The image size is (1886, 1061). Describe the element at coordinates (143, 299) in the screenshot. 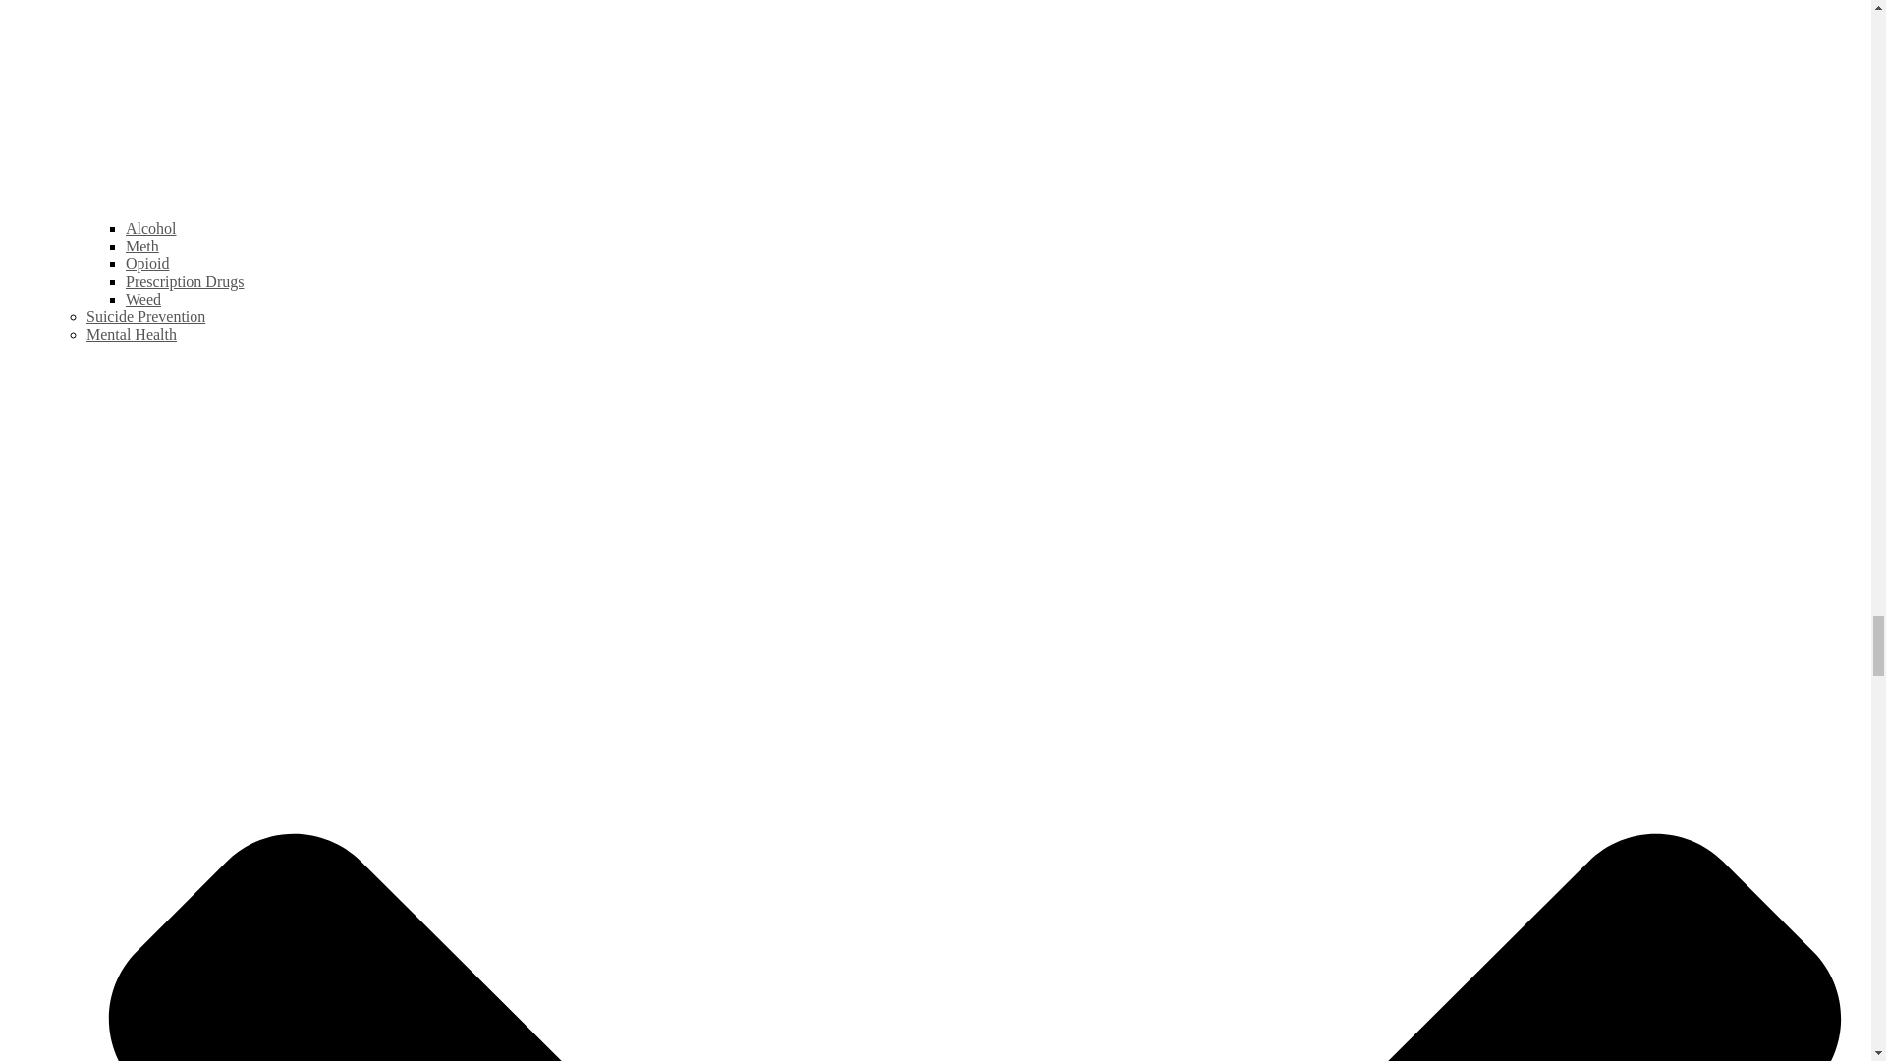

I see `Weed` at that location.